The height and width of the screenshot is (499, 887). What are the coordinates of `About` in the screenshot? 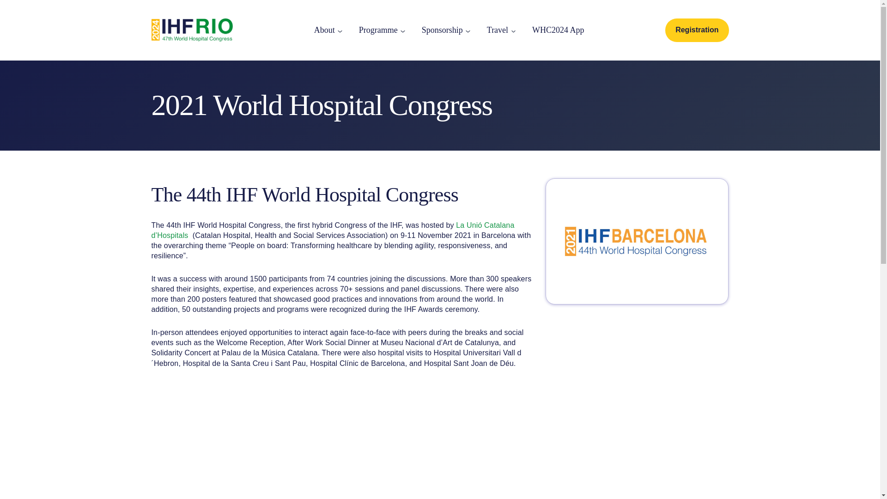 It's located at (324, 30).